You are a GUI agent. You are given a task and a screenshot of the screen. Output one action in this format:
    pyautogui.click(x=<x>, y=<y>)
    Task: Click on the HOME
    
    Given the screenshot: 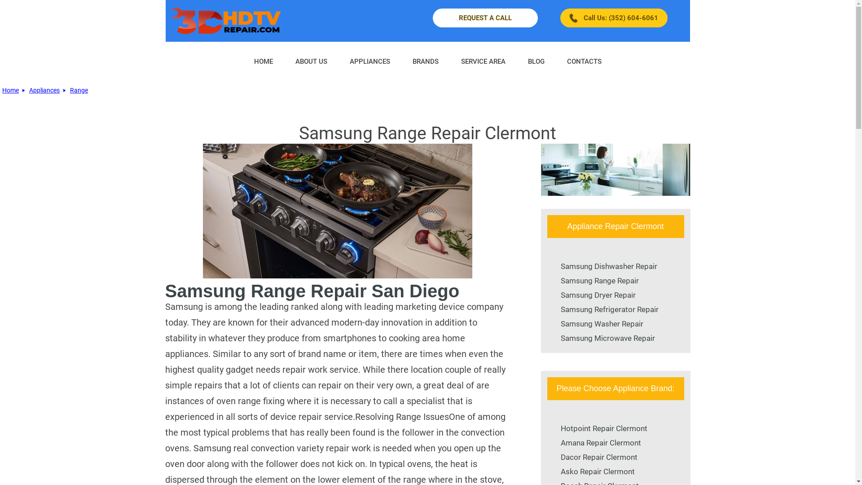 What is the action you would take?
    pyautogui.click(x=263, y=61)
    